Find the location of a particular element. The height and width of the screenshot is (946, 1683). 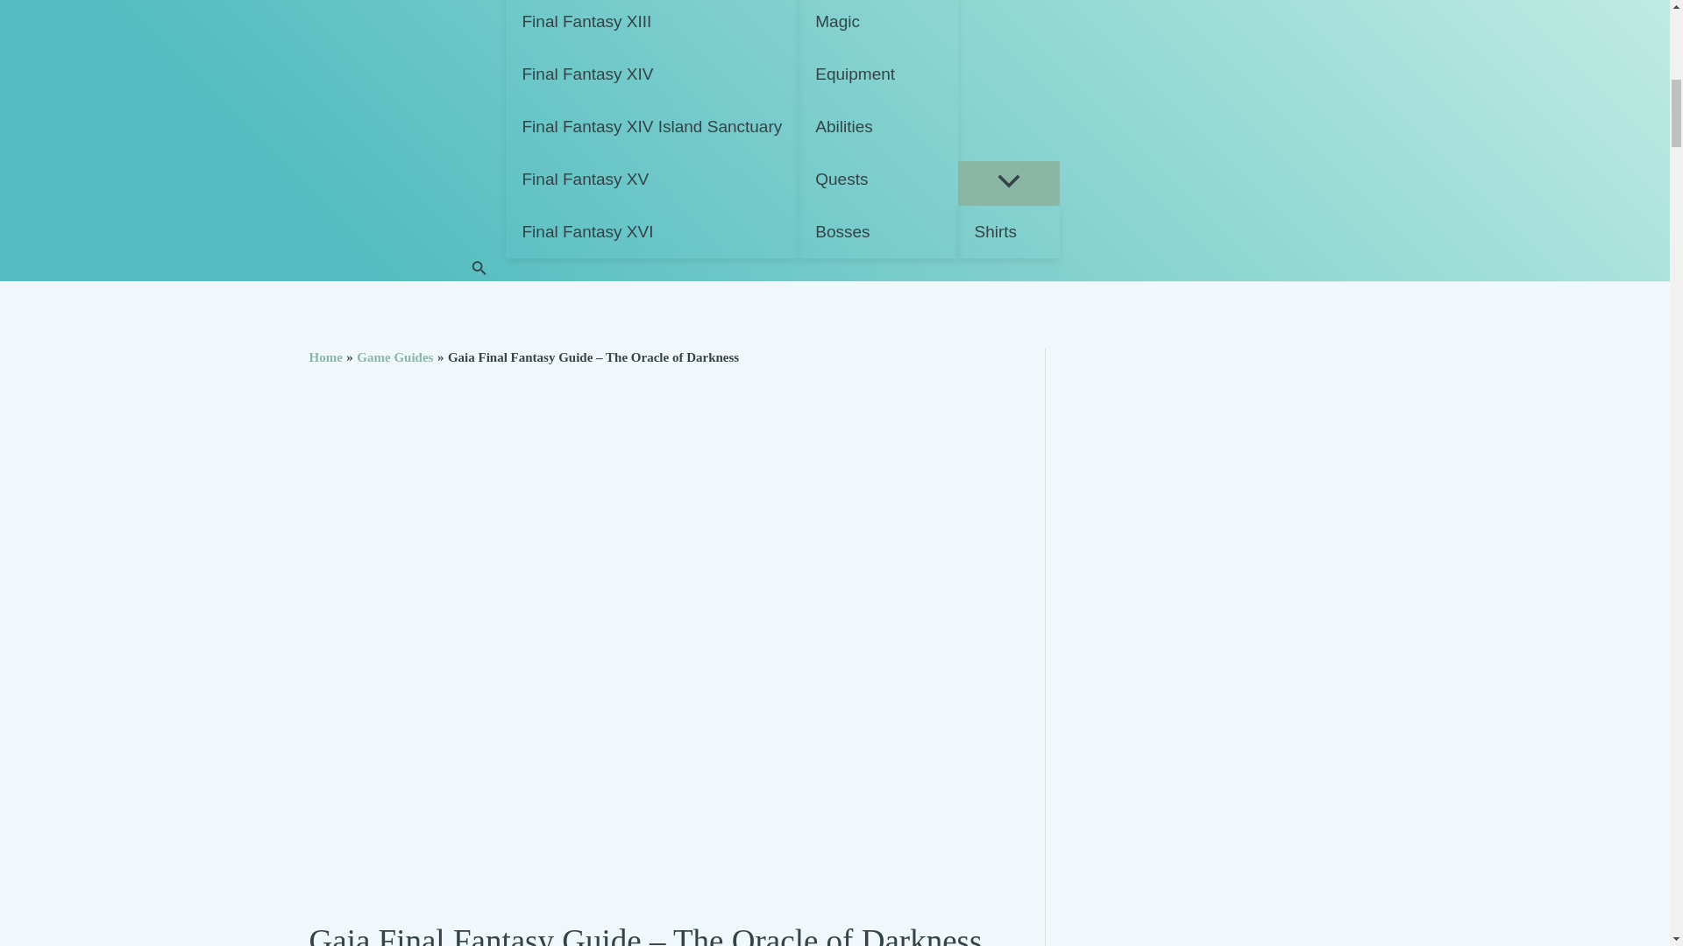

Abilities is located at coordinates (877, 126).